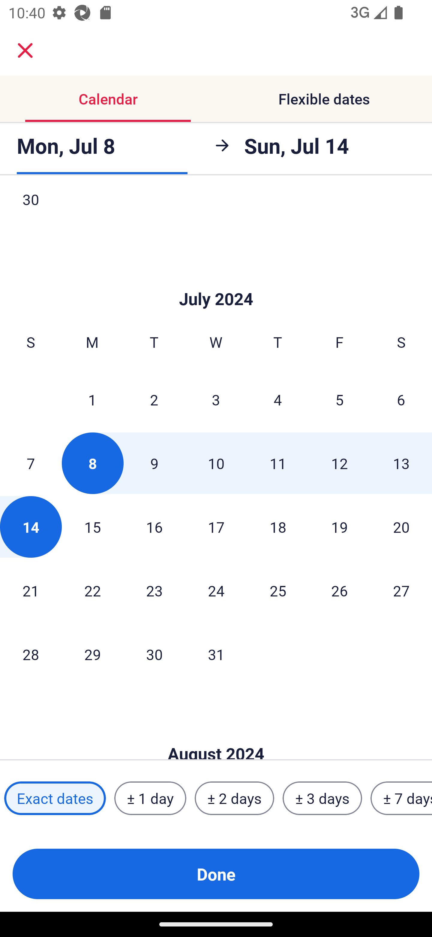 This screenshot has height=937, width=432. I want to click on 5 Friday, July 5, 2024, so click(340, 399).